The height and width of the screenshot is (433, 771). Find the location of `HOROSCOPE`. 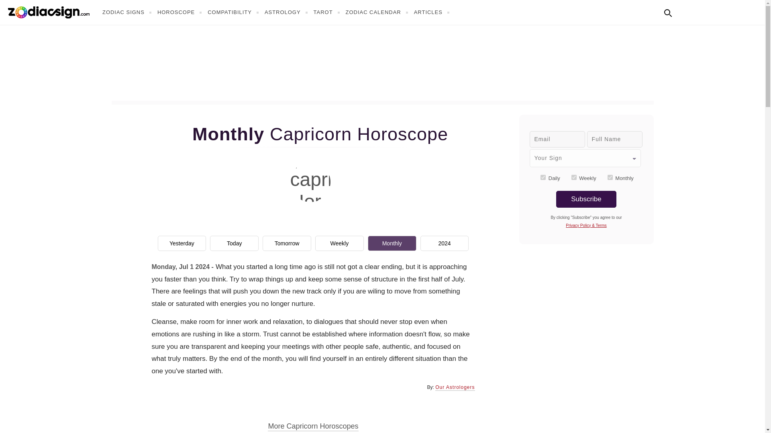

HOROSCOPE is located at coordinates (181, 12).